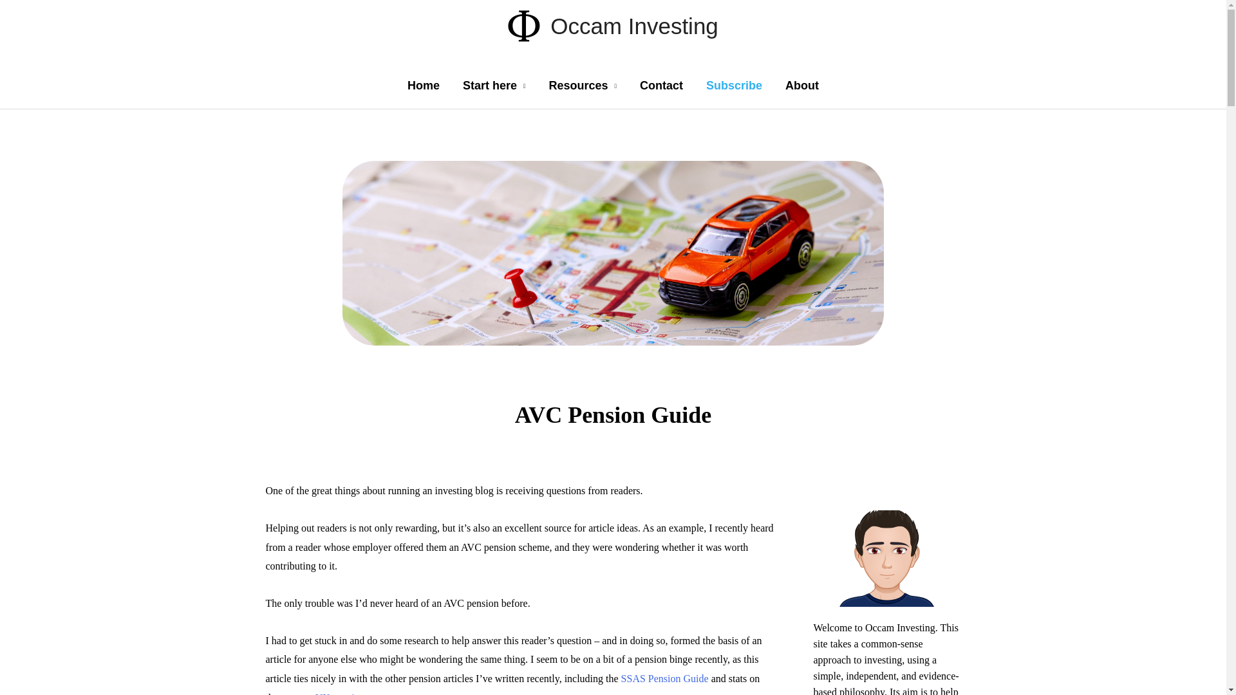 This screenshot has width=1236, height=695. Describe the element at coordinates (423, 85) in the screenshot. I see `Home` at that location.